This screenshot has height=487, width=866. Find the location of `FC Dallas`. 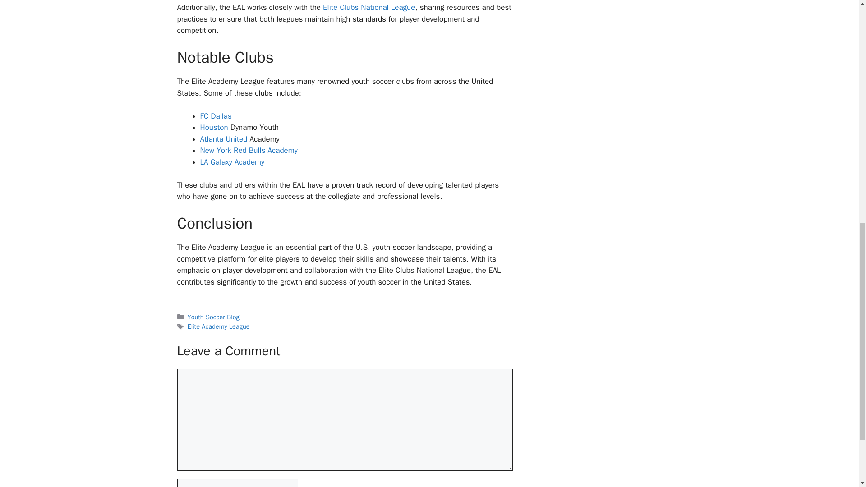

FC Dallas is located at coordinates (216, 116).